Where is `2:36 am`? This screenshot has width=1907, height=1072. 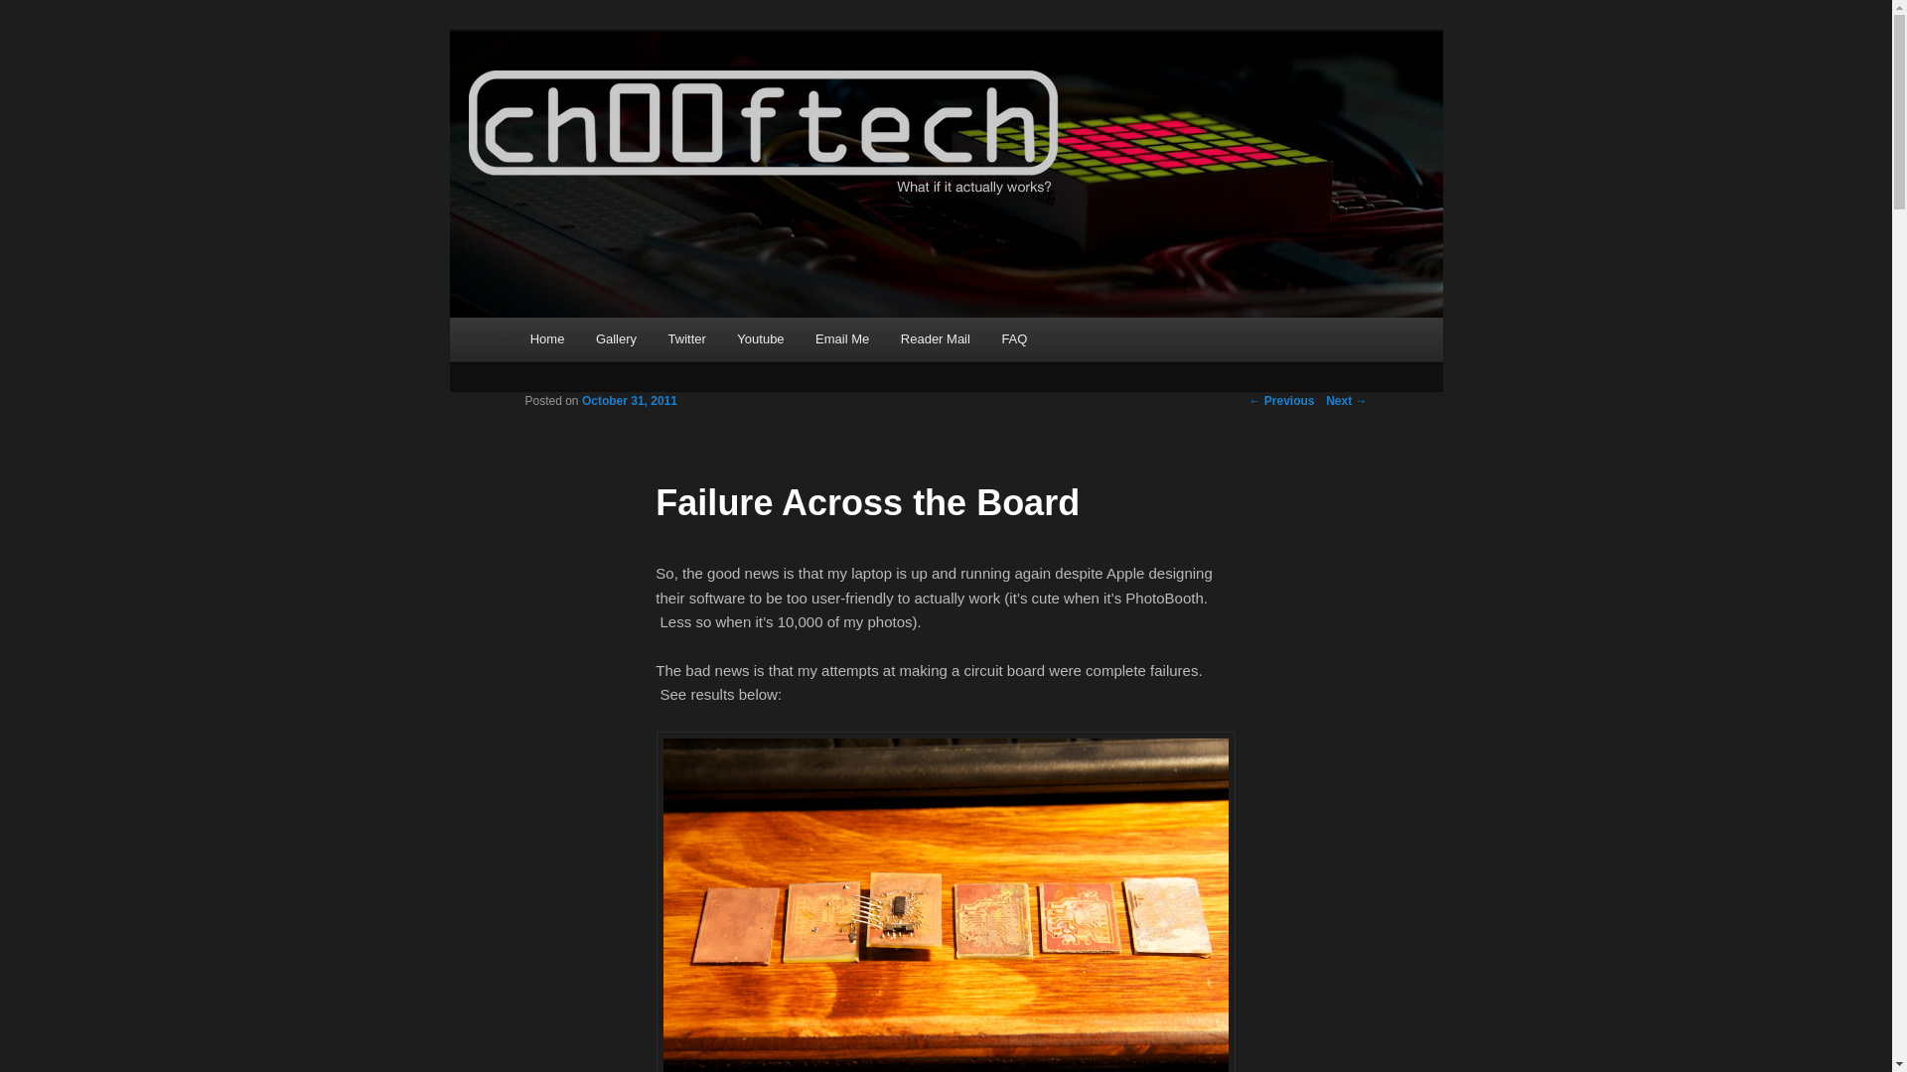 2:36 am is located at coordinates (629, 401).